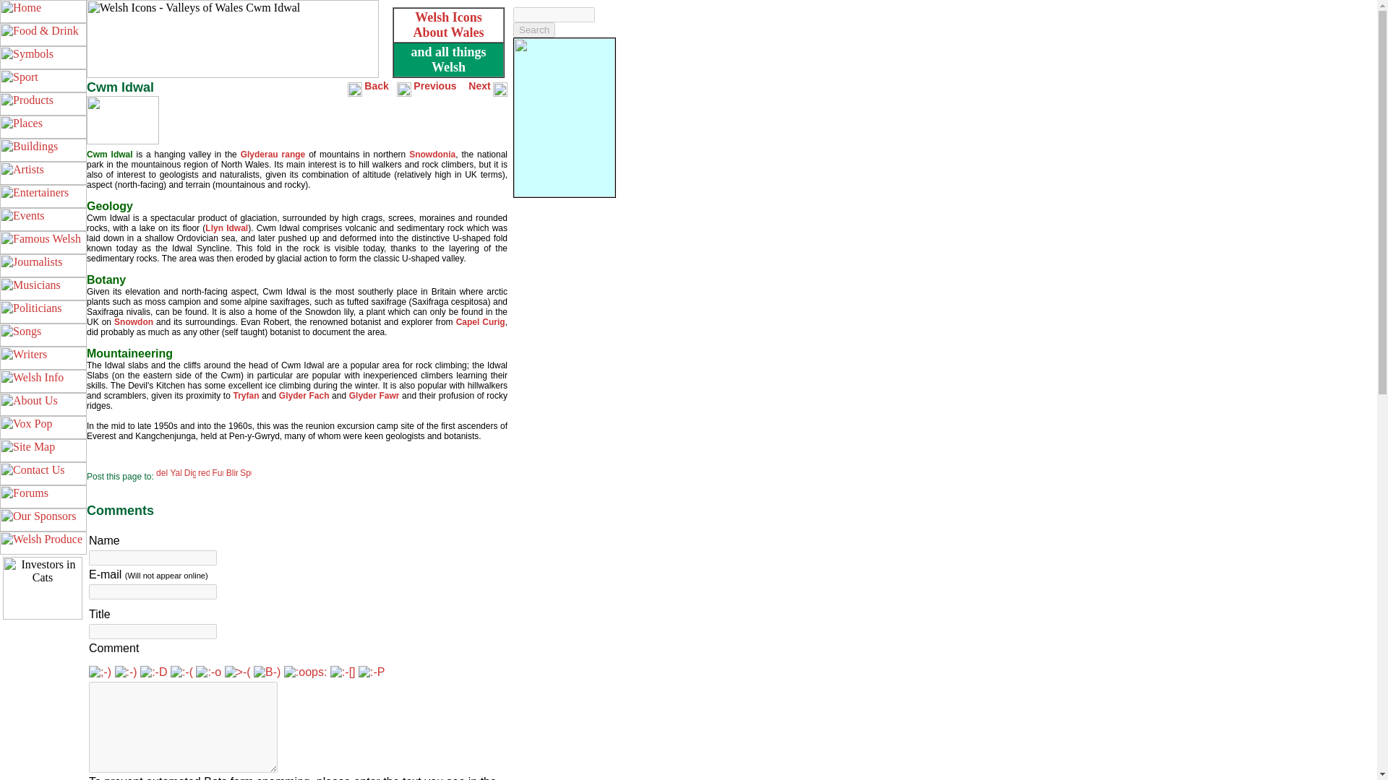 Image resolution: width=1388 pixels, height=780 pixels. What do you see at coordinates (43, 404) in the screenshot?
I see `About Us` at bounding box center [43, 404].